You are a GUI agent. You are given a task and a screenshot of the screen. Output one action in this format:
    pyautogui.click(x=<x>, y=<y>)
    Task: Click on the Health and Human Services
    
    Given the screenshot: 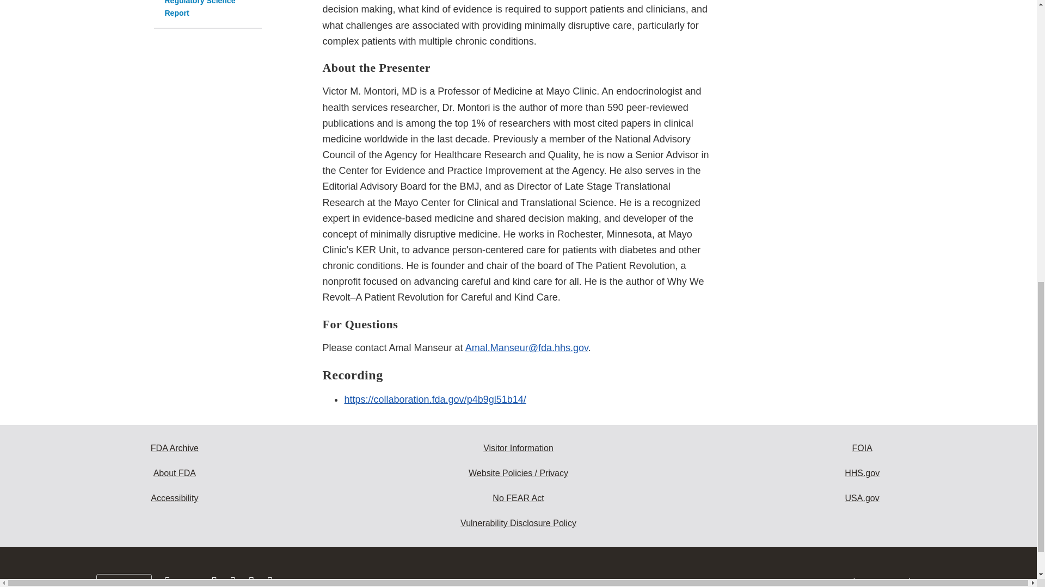 What is the action you would take?
    pyautogui.click(x=862, y=473)
    